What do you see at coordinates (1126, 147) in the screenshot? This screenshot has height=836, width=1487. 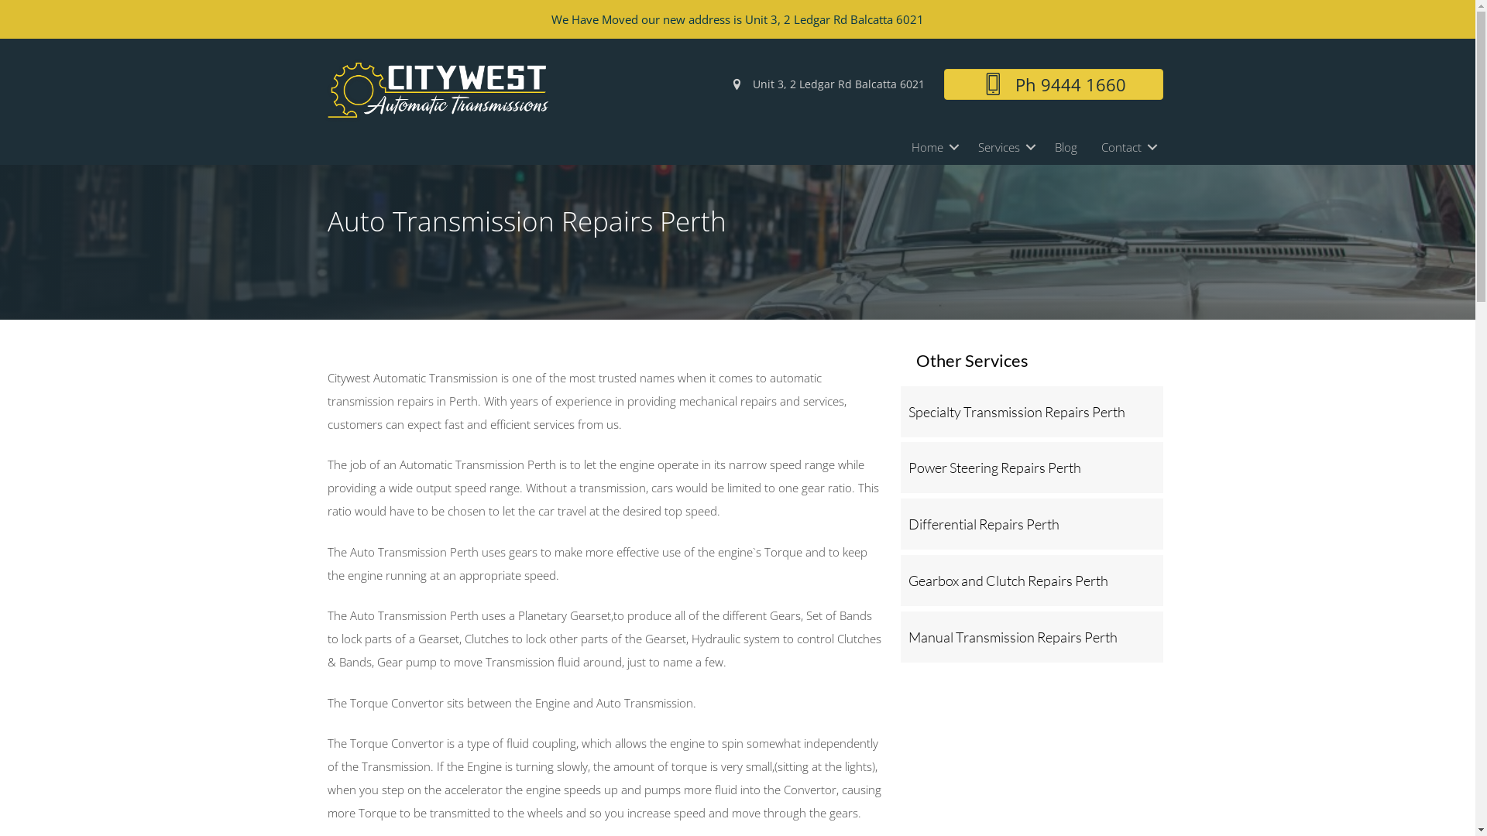 I see `Contact` at bounding box center [1126, 147].